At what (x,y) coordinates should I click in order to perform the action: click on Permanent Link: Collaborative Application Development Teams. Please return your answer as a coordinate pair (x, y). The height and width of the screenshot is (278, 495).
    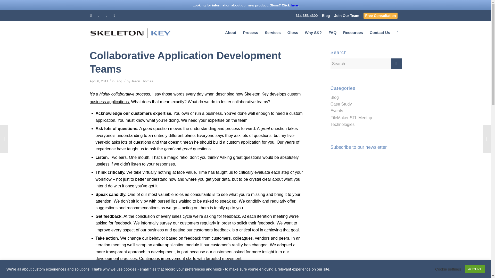
    Looking at the image, I should click on (185, 62).